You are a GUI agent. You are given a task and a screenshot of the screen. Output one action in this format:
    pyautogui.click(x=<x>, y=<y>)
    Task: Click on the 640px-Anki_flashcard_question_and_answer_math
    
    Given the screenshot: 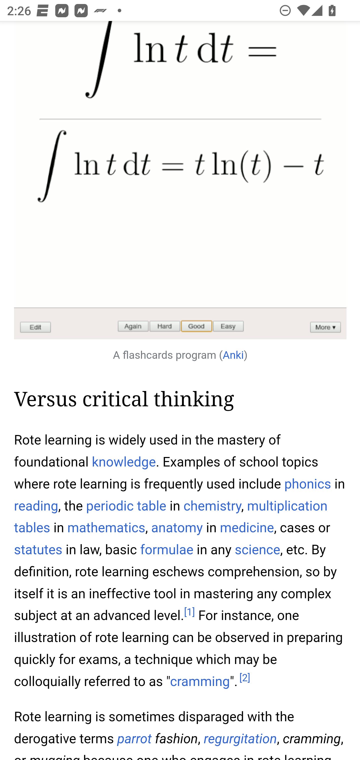 What is the action you would take?
    pyautogui.click(x=180, y=181)
    